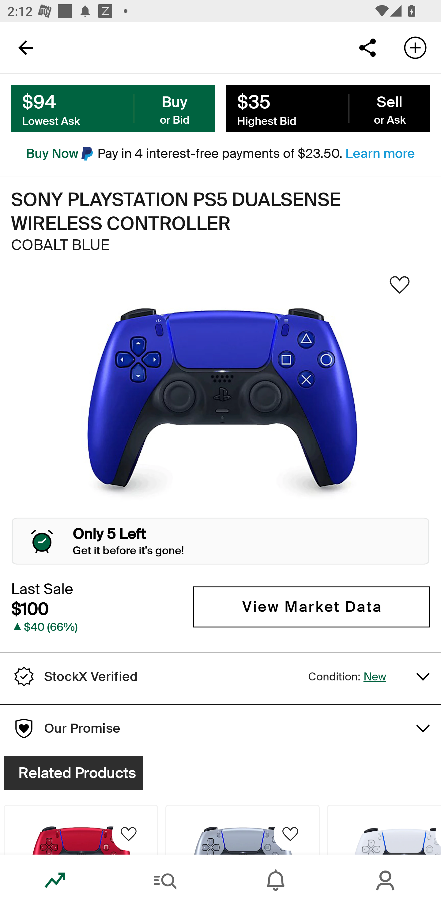  Describe the element at coordinates (311, 607) in the screenshot. I see `View Market Data` at that location.